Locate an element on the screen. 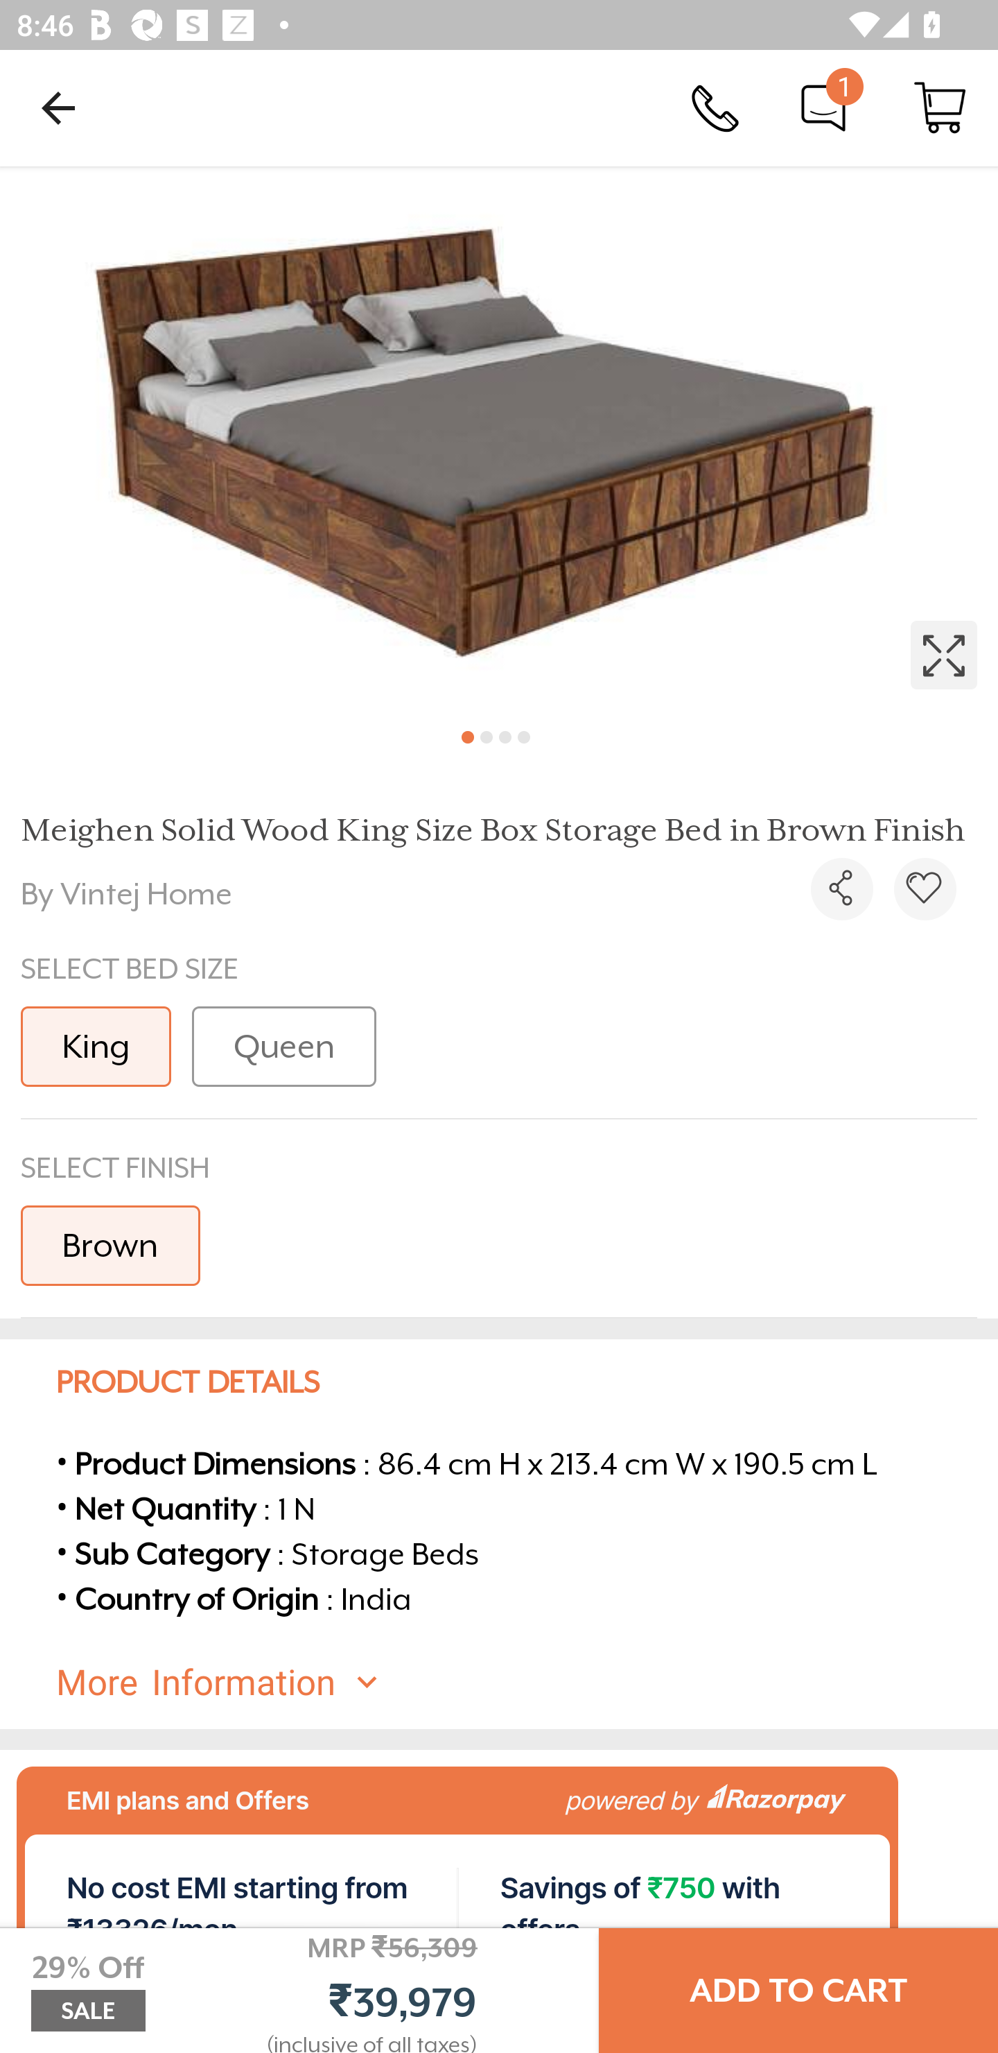 The image size is (998, 2053). Call Us is located at coordinates (715, 107).